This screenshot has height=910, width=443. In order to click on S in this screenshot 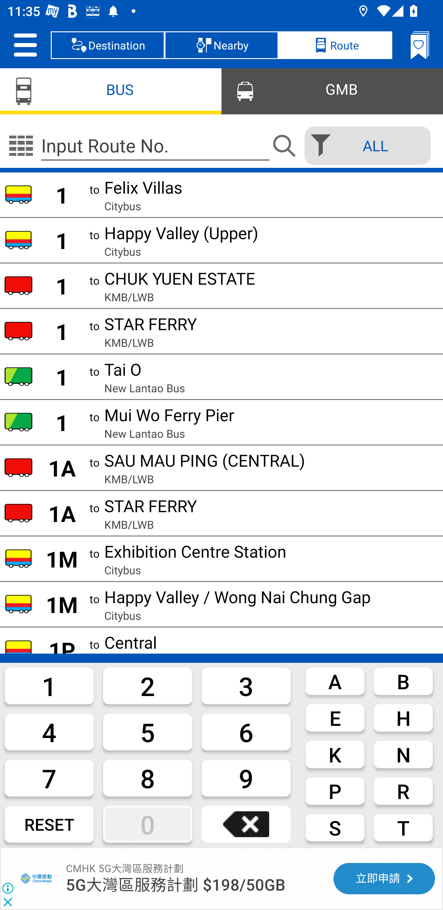, I will do `click(335, 828)`.